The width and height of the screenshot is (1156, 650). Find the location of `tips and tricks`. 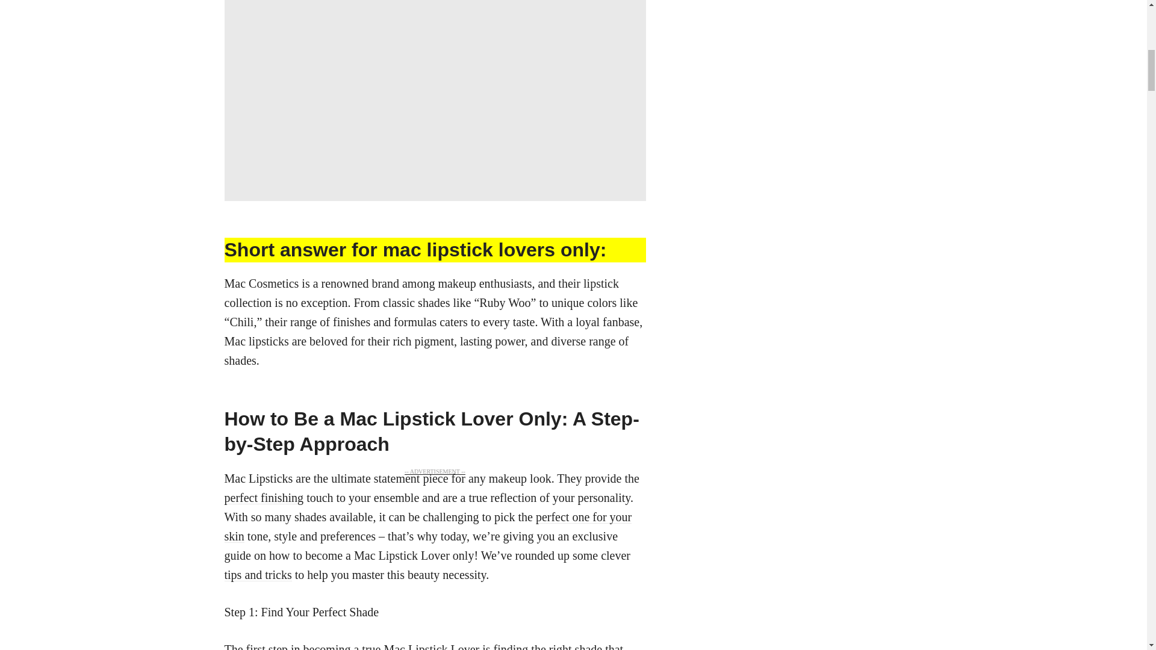

tips and tricks is located at coordinates (258, 574).